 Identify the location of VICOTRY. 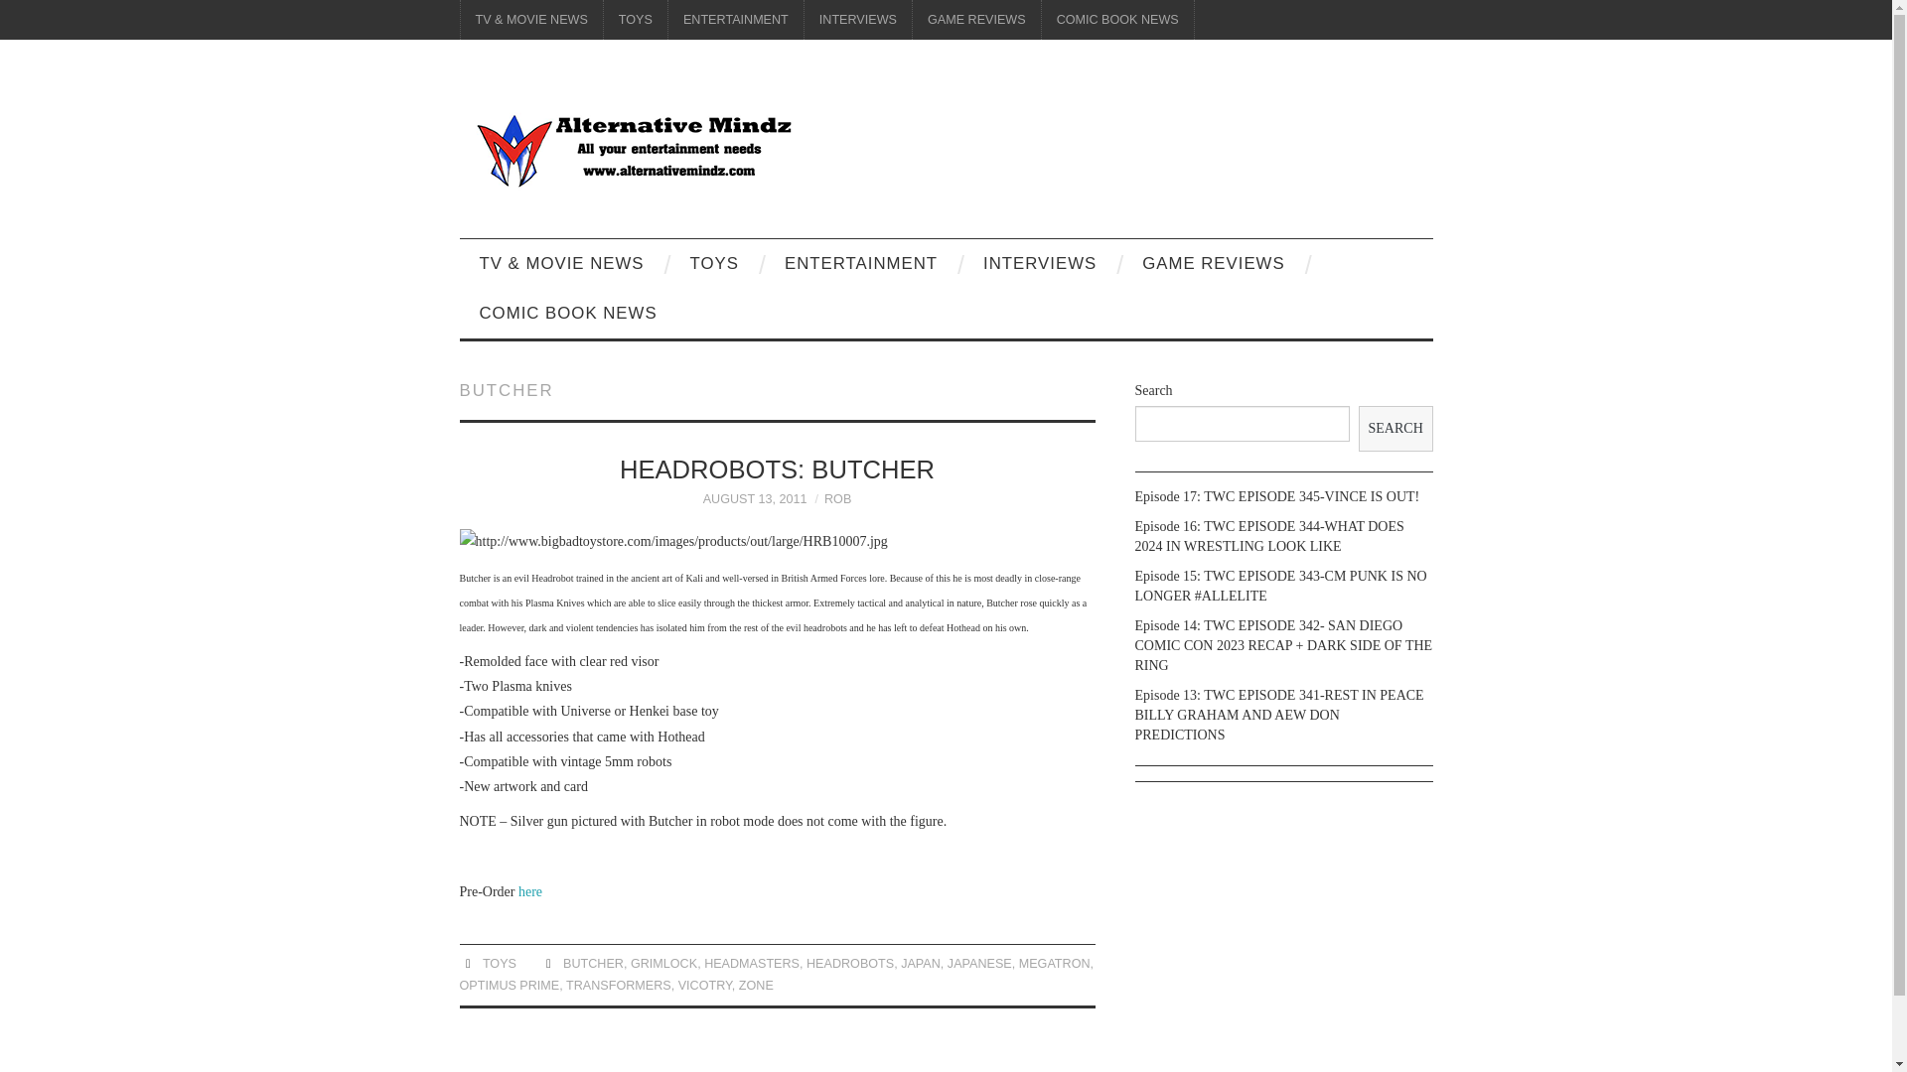
(705, 986).